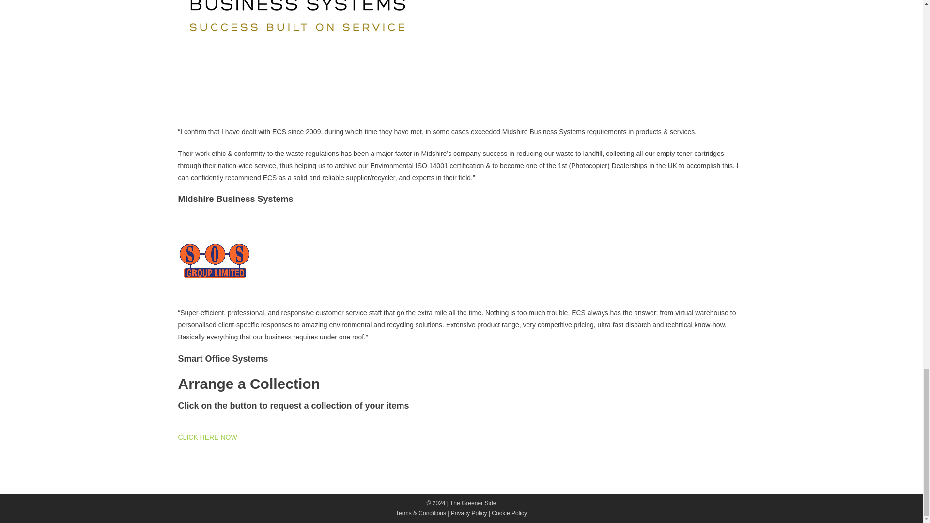  What do you see at coordinates (469, 513) in the screenshot?
I see `Privacy Policy` at bounding box center [469, 513].